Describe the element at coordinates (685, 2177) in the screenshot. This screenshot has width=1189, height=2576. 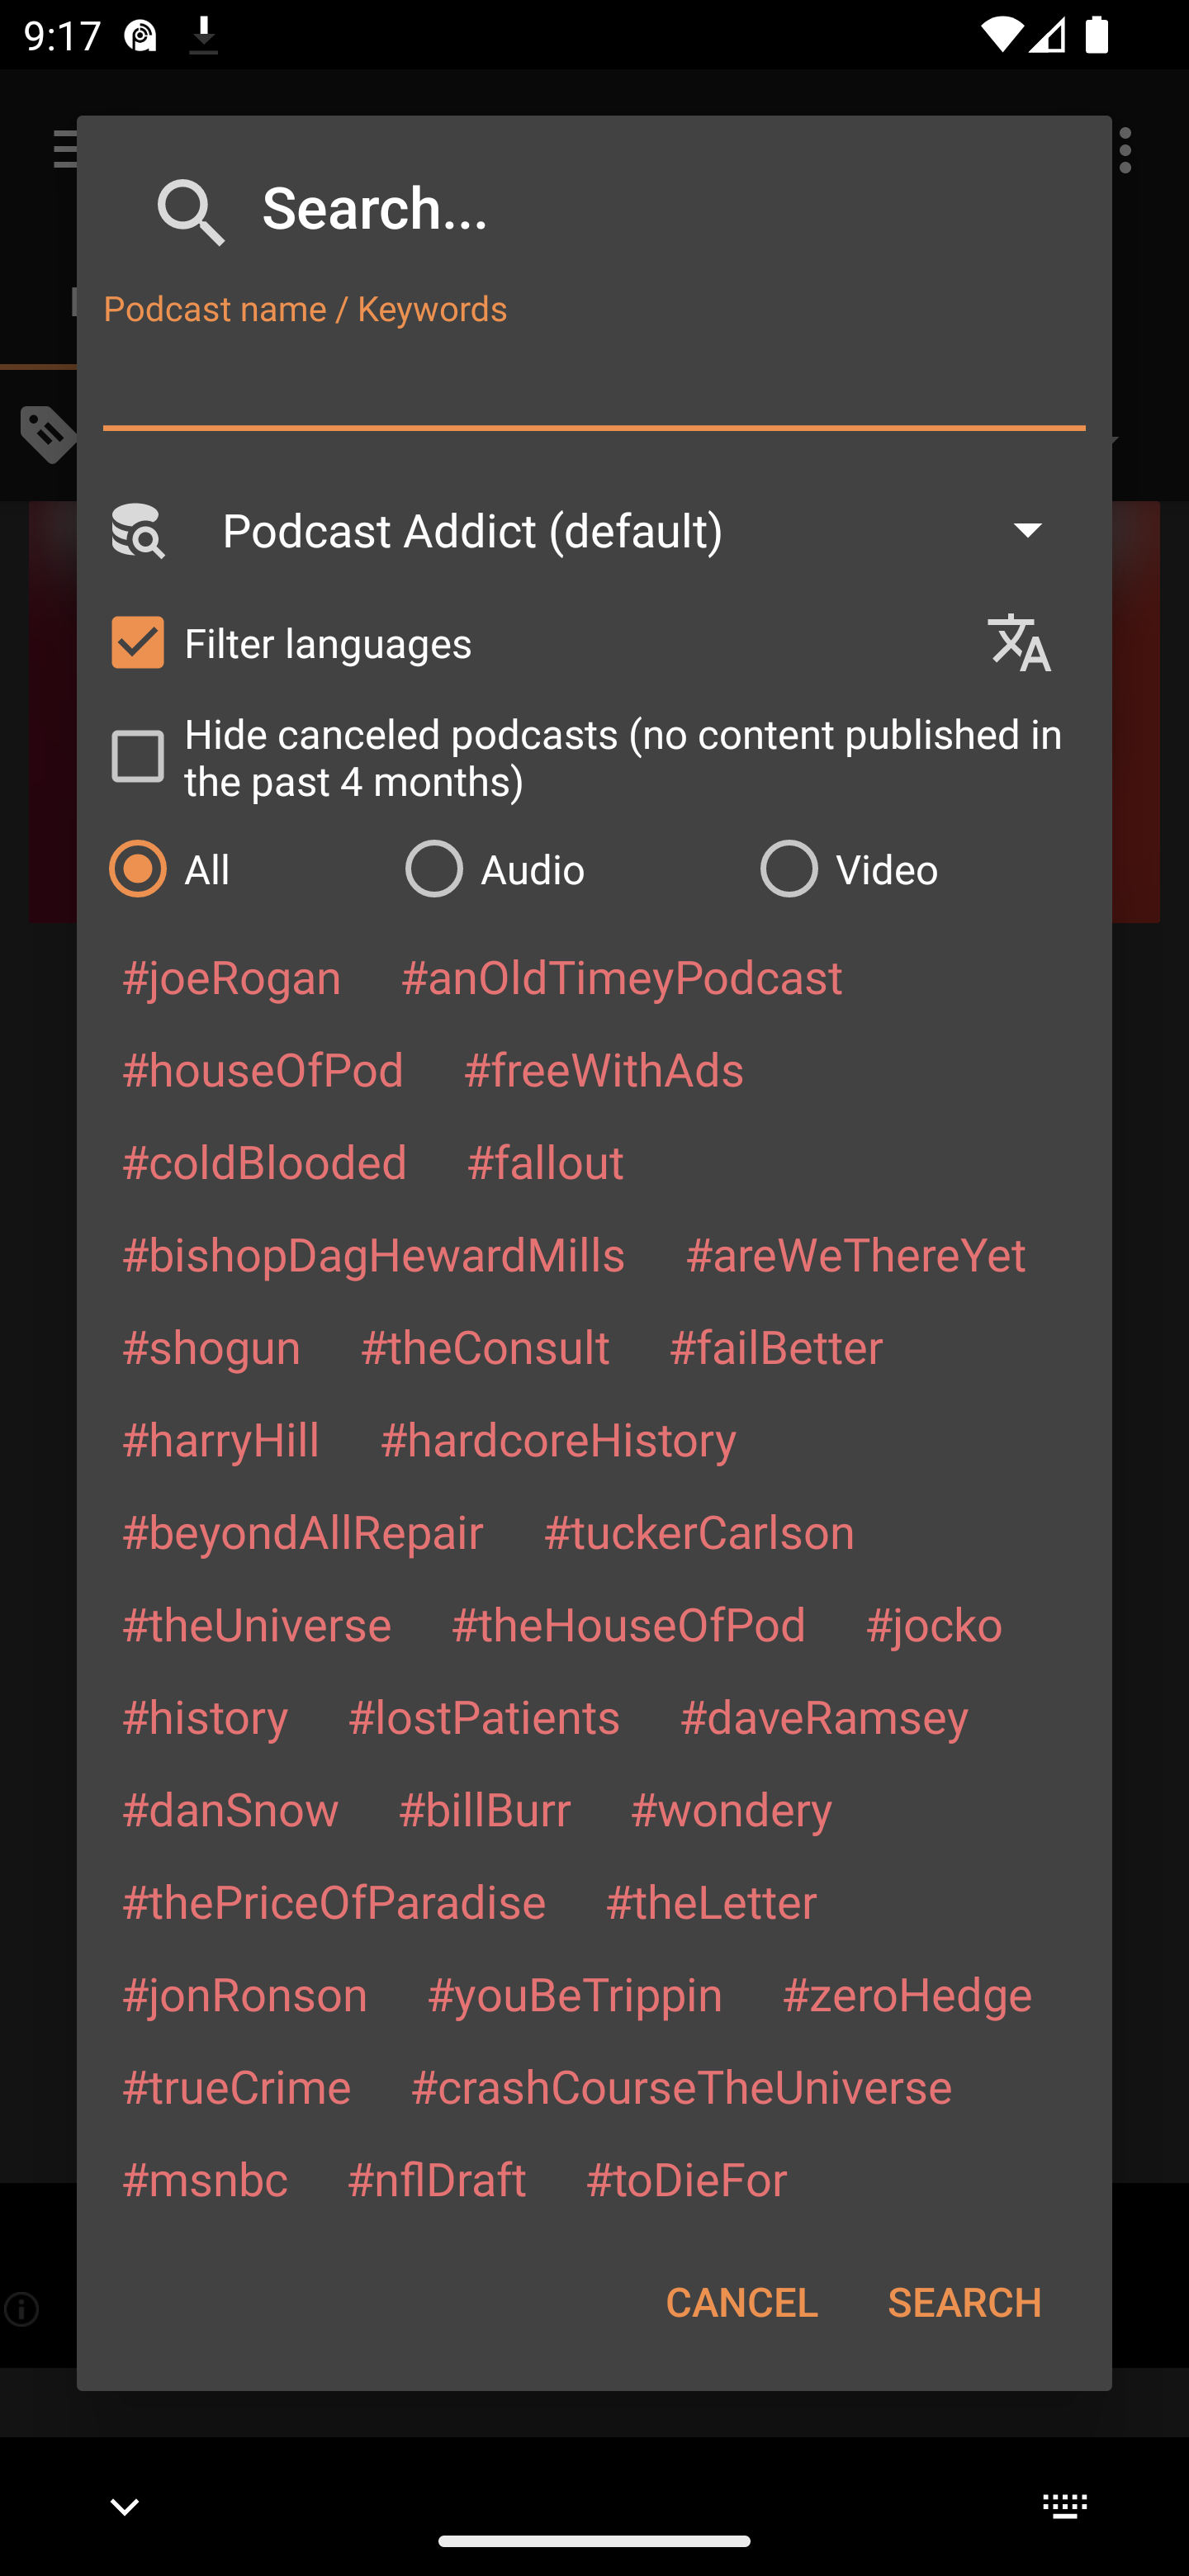
I see `#toDieFor` at that location.